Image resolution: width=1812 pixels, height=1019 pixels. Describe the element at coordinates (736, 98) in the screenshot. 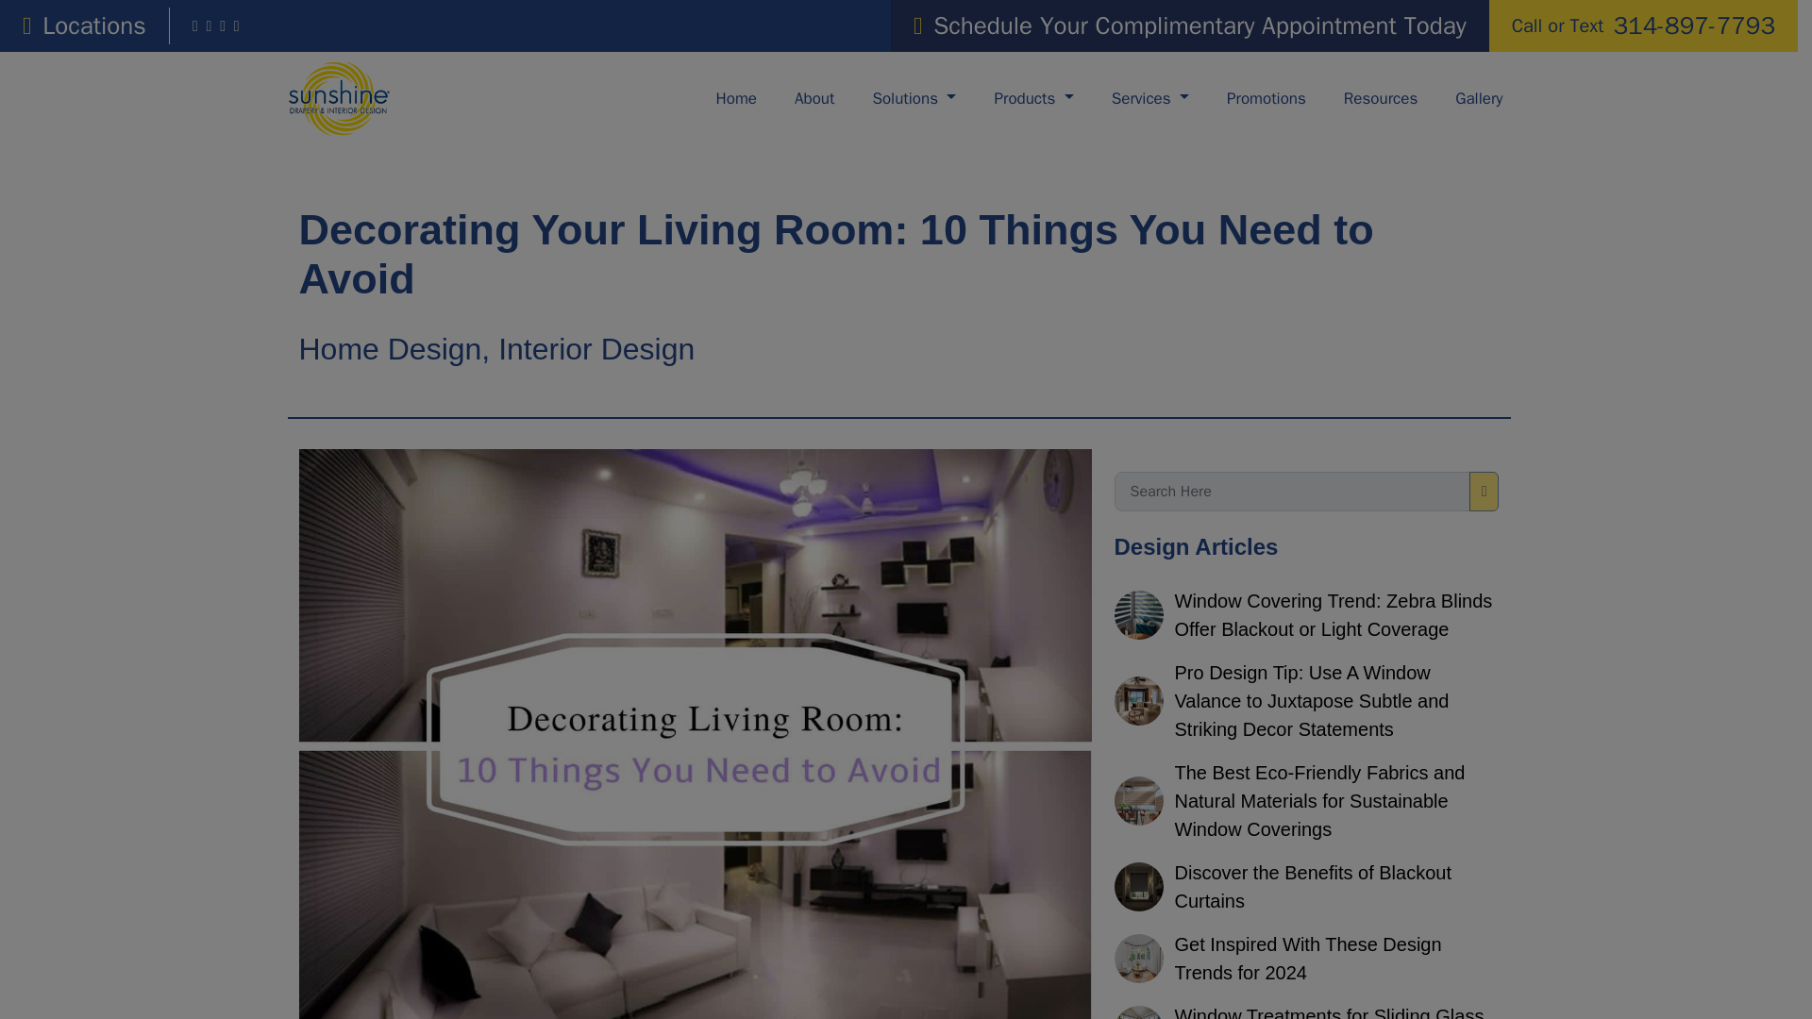

I see `Home` at that location.